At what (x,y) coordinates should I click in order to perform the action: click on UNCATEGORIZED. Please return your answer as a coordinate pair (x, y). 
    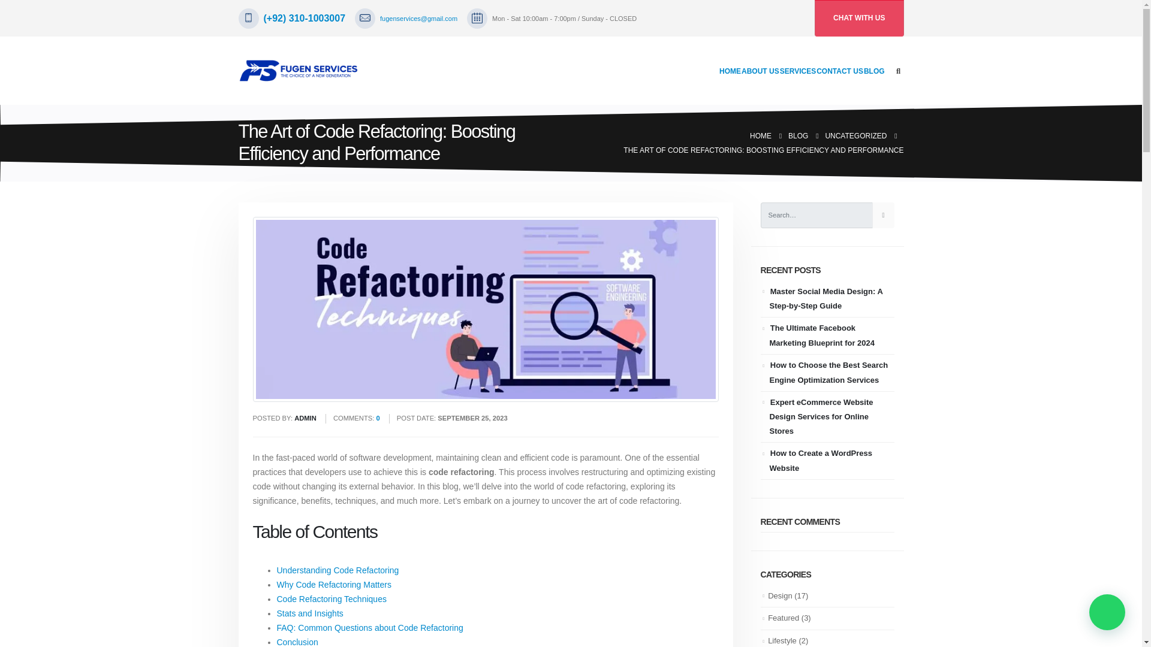
    Looking at the image, I should click on (855, 135).